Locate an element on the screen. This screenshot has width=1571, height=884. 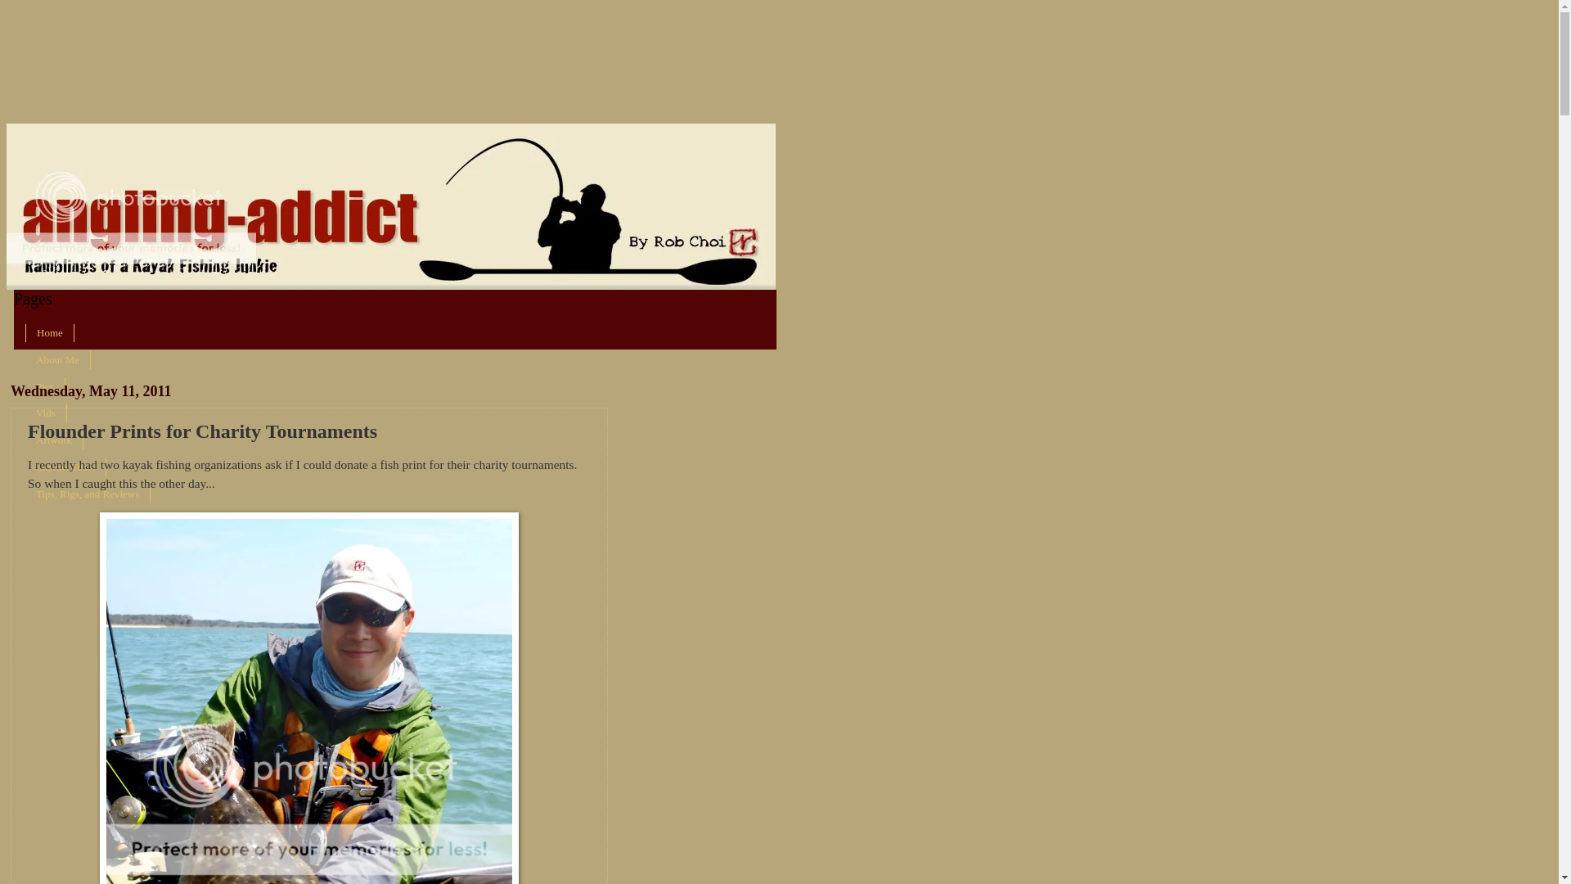
Home is located at coordinates (49, 334).